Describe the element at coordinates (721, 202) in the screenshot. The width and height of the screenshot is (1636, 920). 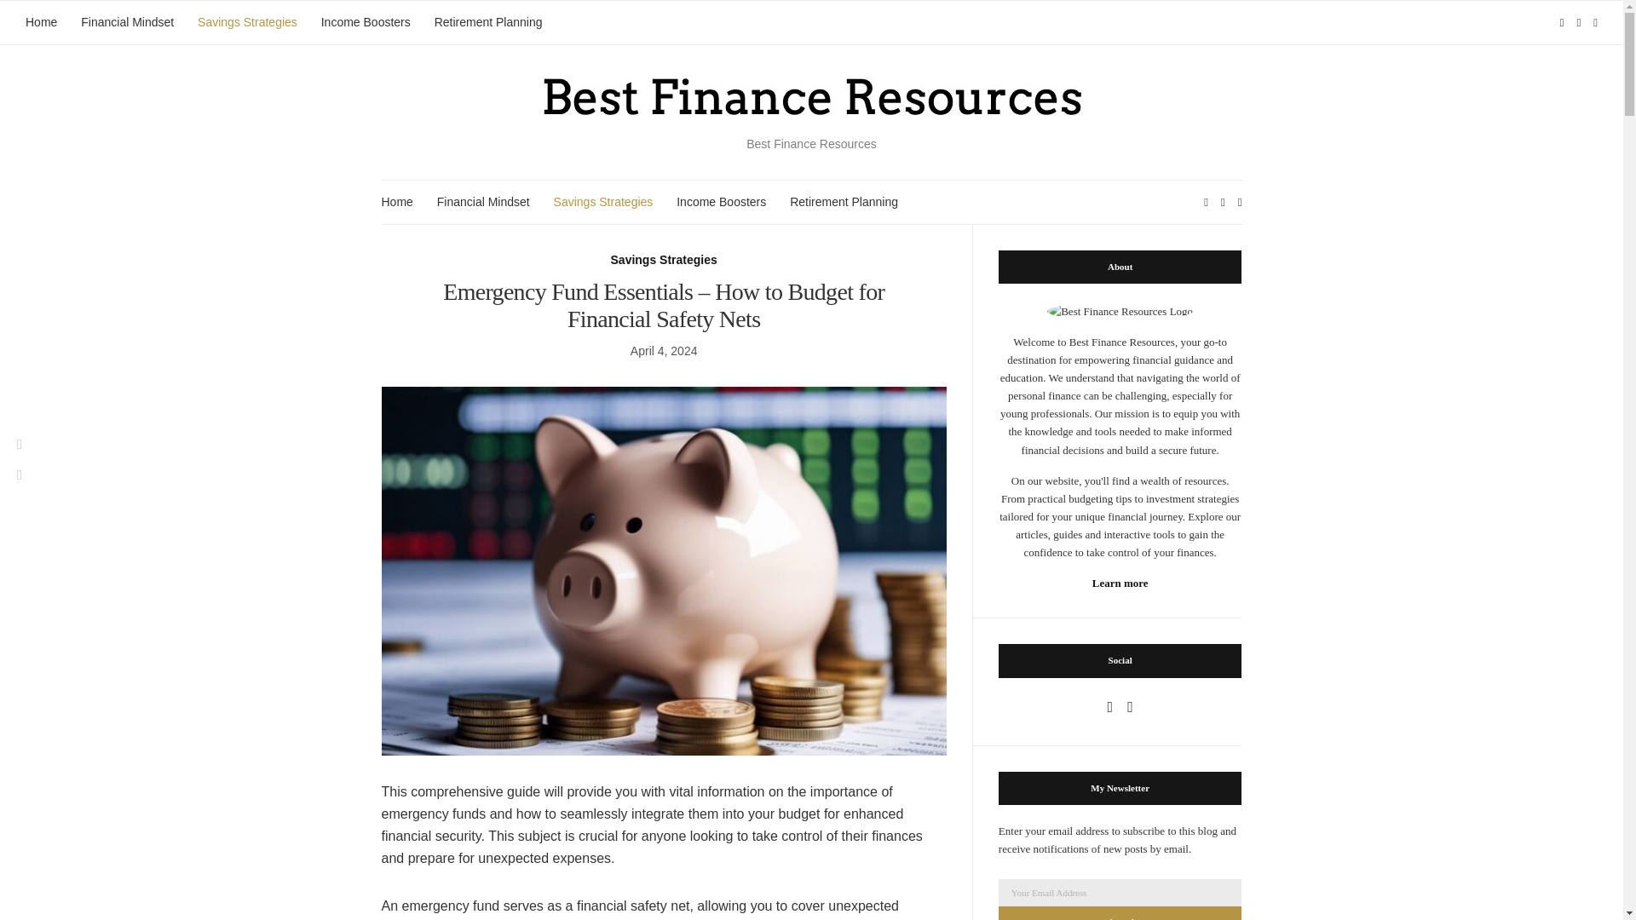
I see `Income Boosters` at that location.